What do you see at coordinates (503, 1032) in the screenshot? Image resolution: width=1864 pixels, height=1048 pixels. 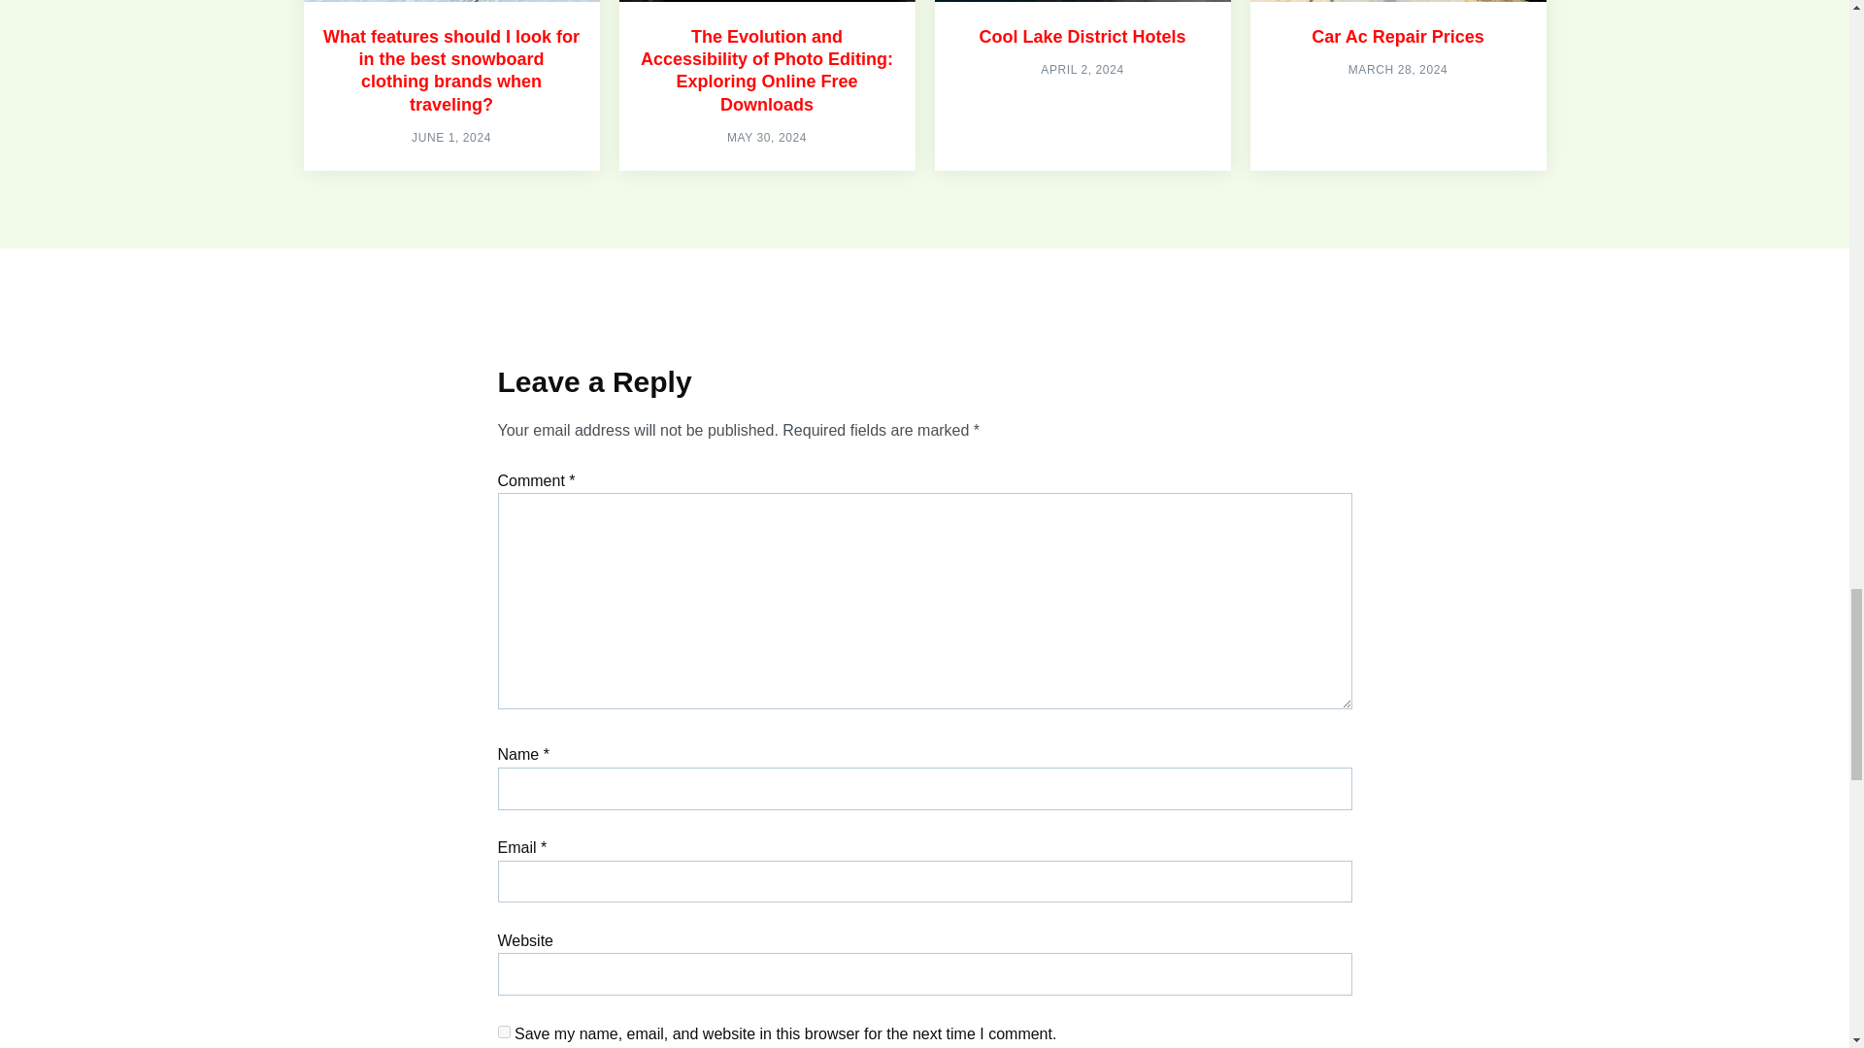 I see `yes` at bounding box center [503, 1032].